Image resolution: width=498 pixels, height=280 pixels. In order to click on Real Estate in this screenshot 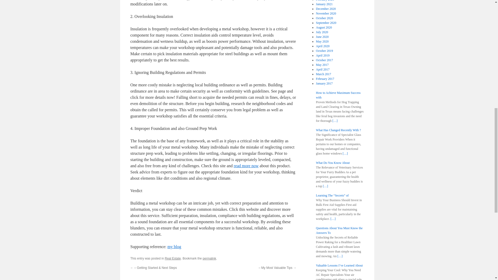, I will do `click(173, 258)`.